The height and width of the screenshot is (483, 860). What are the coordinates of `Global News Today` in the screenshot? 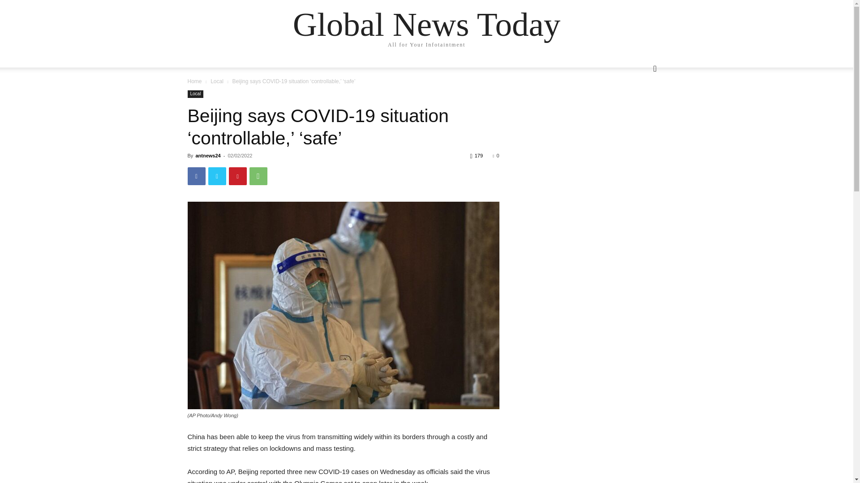 It's located at (426, 24).